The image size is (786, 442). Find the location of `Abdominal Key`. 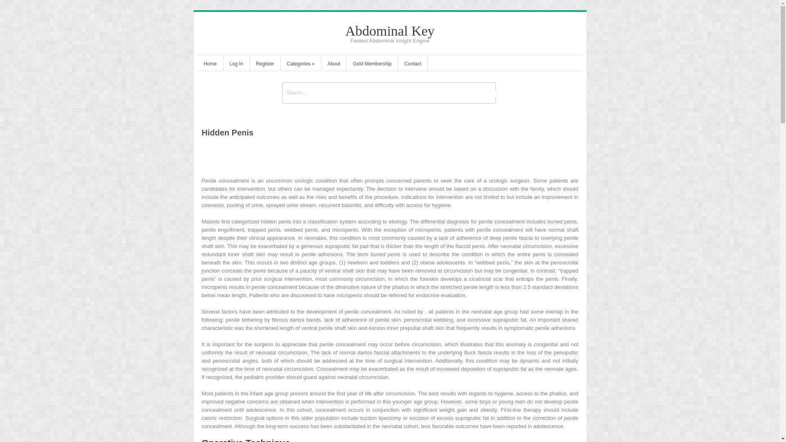

Abdominal Key is located at coordinates (390, 31).